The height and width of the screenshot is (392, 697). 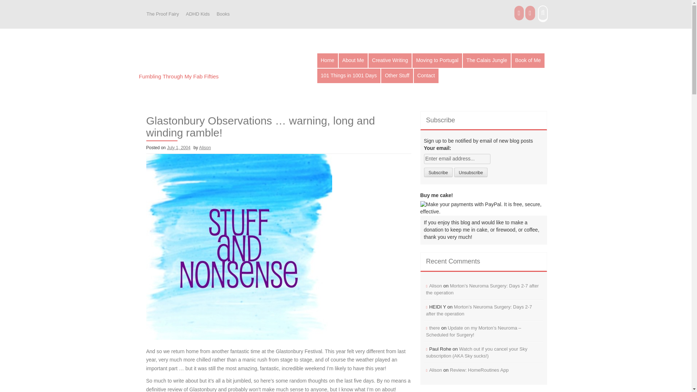 What do you see at coordinates (528, 60) in the screenshot?
I see `Book of Me` at bounding box center [528, 60].